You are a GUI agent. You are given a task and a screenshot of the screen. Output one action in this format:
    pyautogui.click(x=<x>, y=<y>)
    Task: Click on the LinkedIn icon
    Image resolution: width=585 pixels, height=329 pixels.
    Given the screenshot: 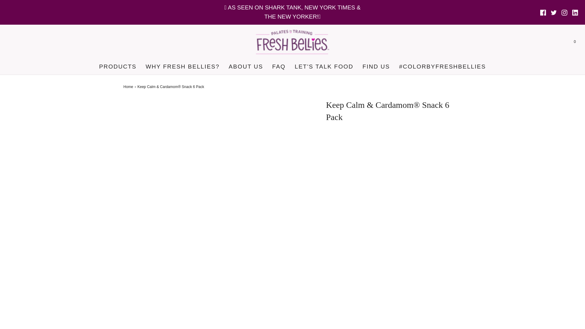 What is the action you would take?
    pyautogui.click(x=575, y=12)
    